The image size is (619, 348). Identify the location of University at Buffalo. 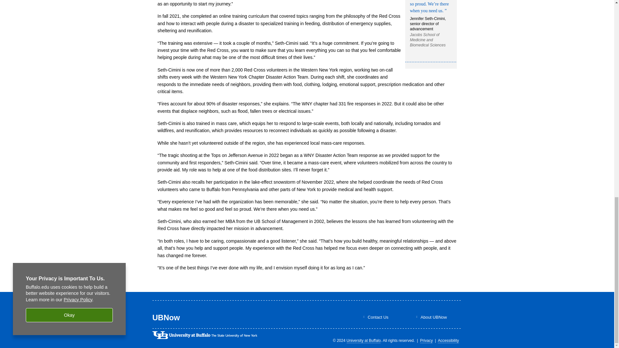
(364, 340).